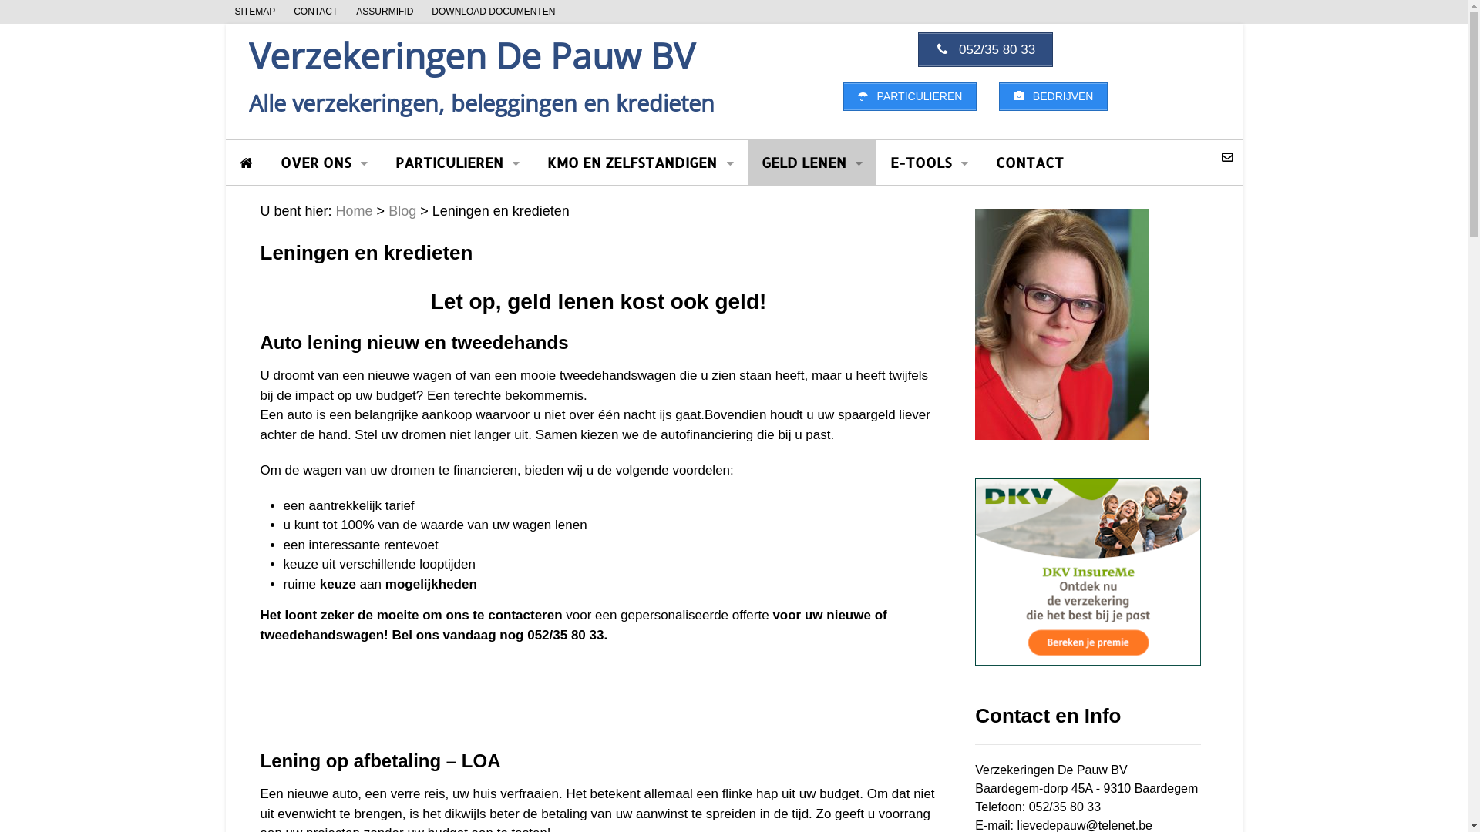  What do you see at coordinates (493, 12) in the screenshot?
I see `DOWNLOAD DOCUMENTEN` at bounding box center [493, 12].